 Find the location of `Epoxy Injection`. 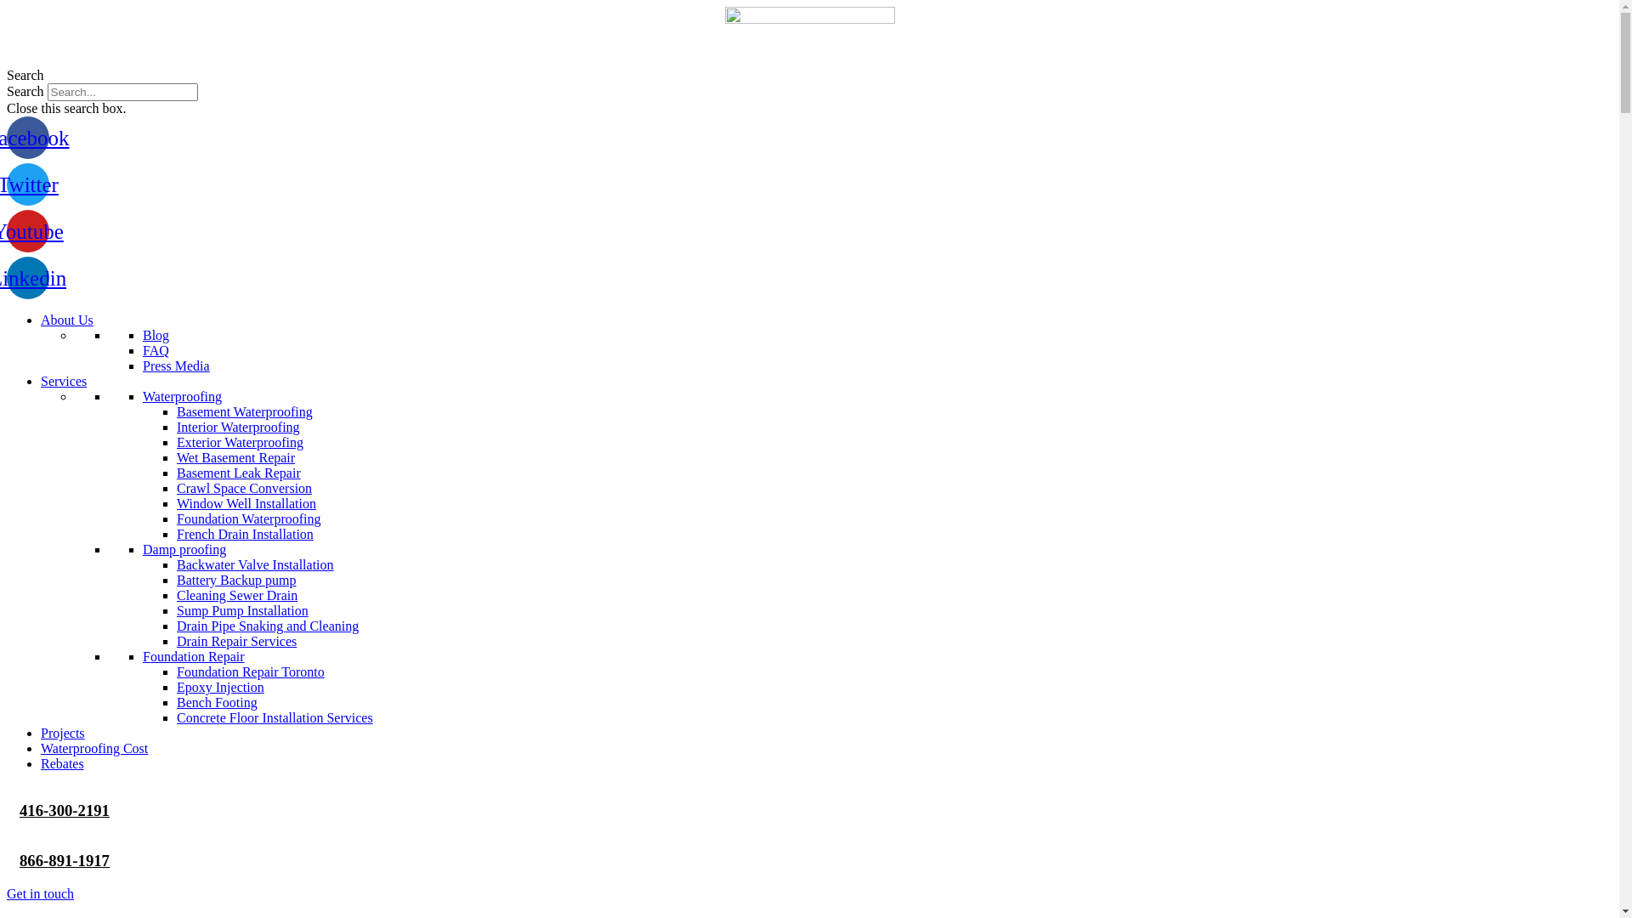

Epoxy Injection is located at coordinates (221, 687).